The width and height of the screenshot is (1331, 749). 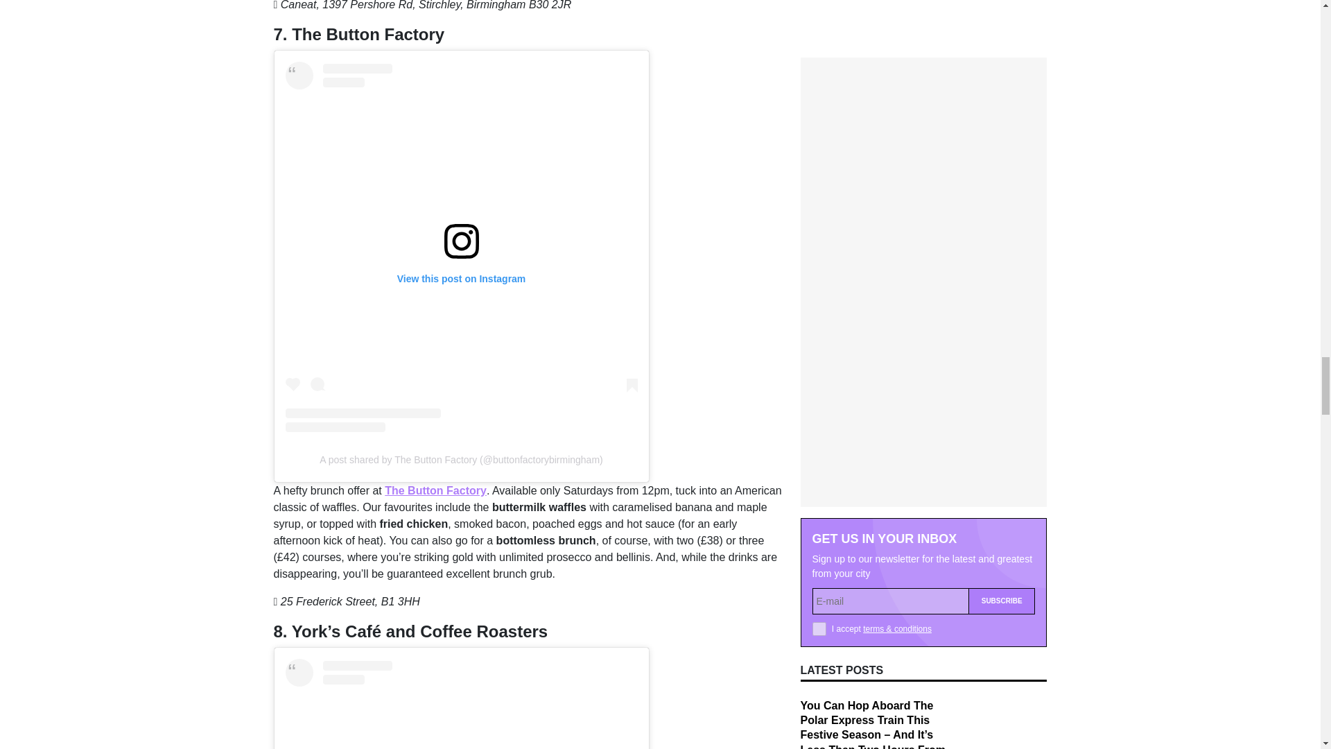 I want to click on View this post on Instagram, so click(x=462, y=704).